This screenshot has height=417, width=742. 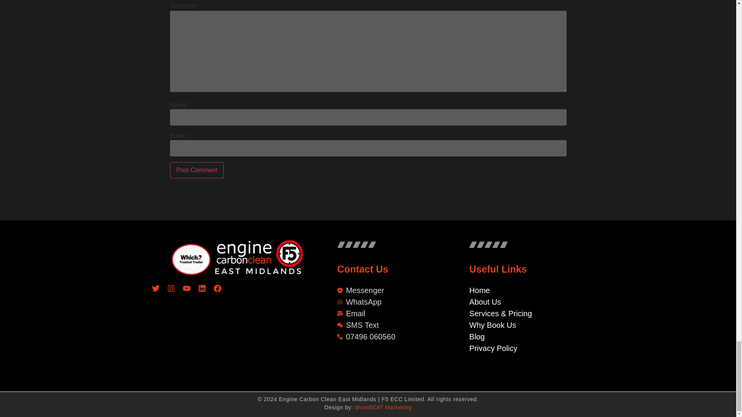 I want to click on Which? Trusted Trader of the Month August 2022, so click(x=180, y=336).